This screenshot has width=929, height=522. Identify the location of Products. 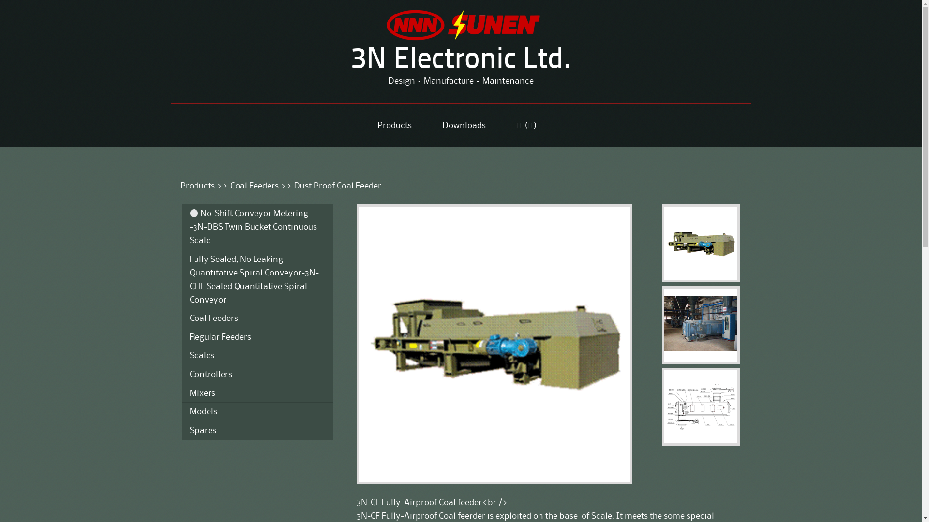
(197, 186).